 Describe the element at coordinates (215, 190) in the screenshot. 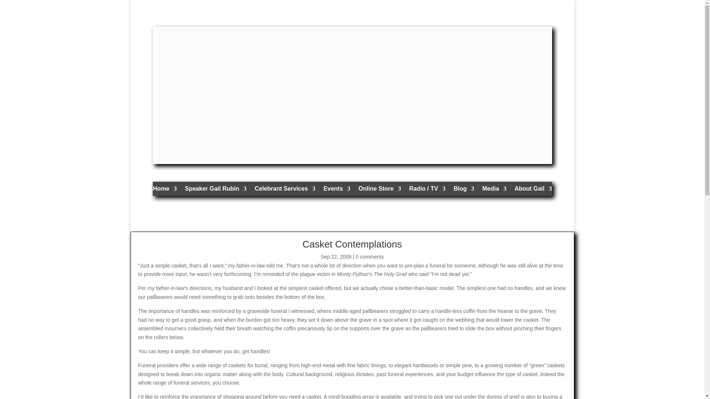

I see `Speaker Gail Rubin` at that location.